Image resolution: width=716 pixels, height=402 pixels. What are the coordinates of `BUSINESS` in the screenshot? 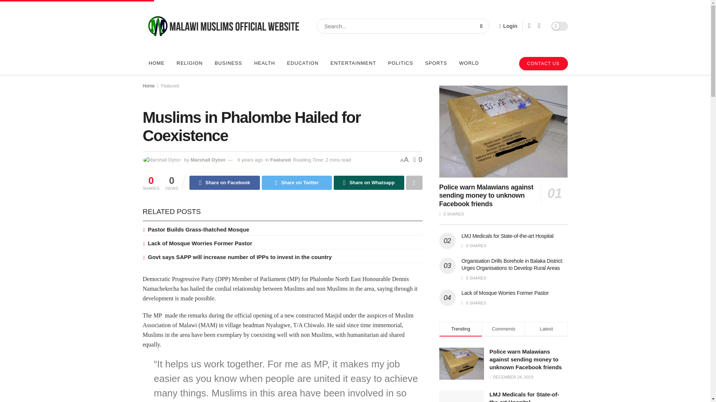 It's located at (229, 63).